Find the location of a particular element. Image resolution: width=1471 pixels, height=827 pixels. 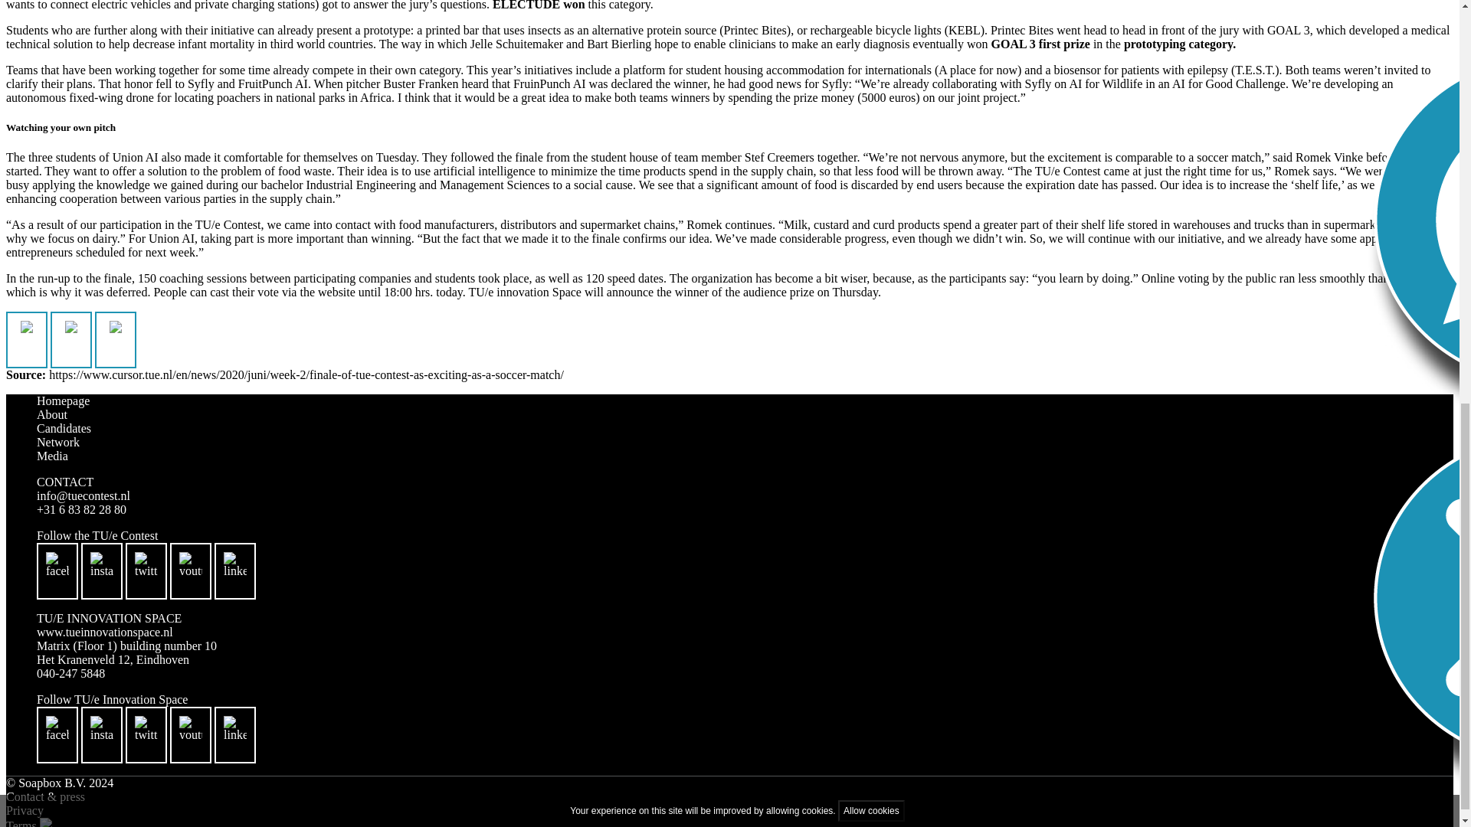

website is located at coordinates (336, 291).